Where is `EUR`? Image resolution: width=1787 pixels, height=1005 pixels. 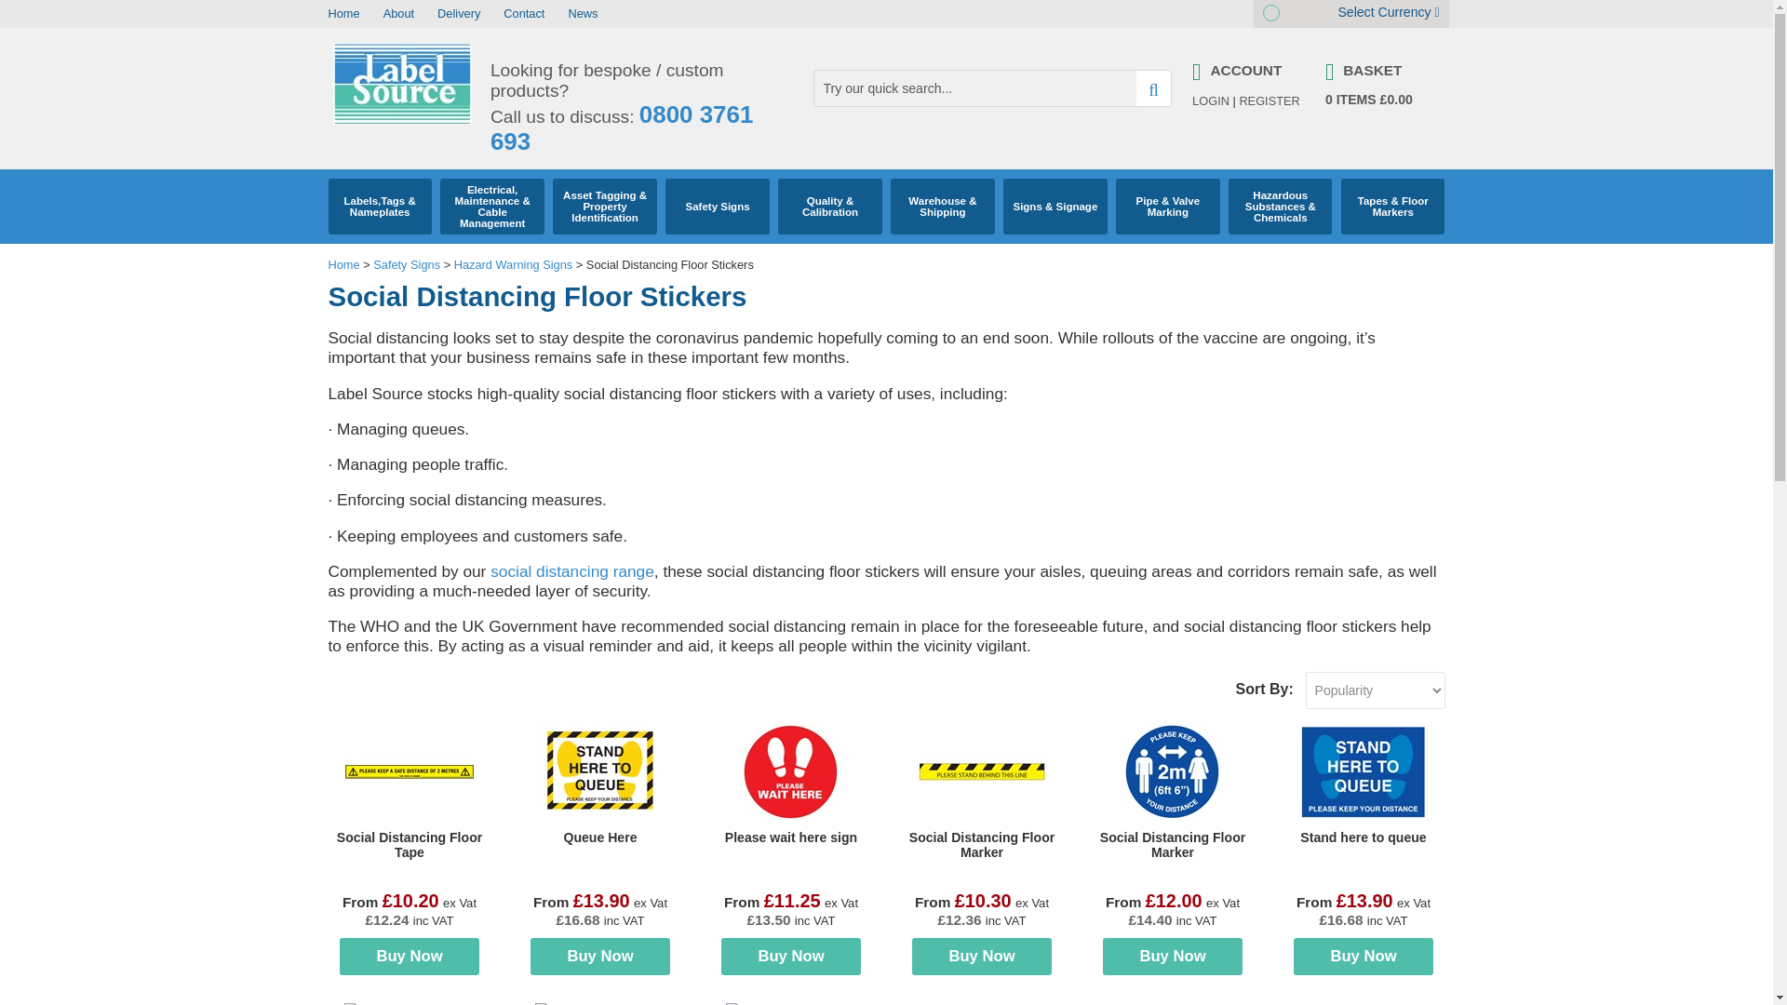
EUR is located at coordinates (1290, 13).